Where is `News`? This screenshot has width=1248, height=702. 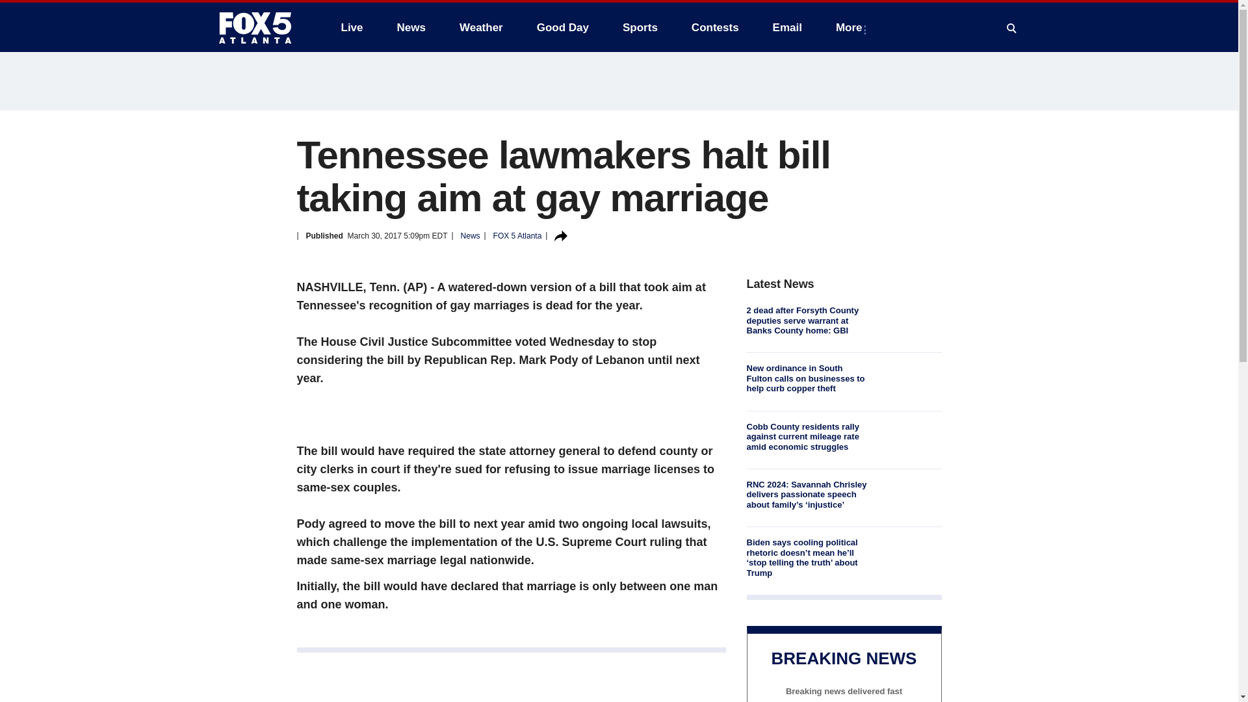 News is located at coordinates (411, 27).